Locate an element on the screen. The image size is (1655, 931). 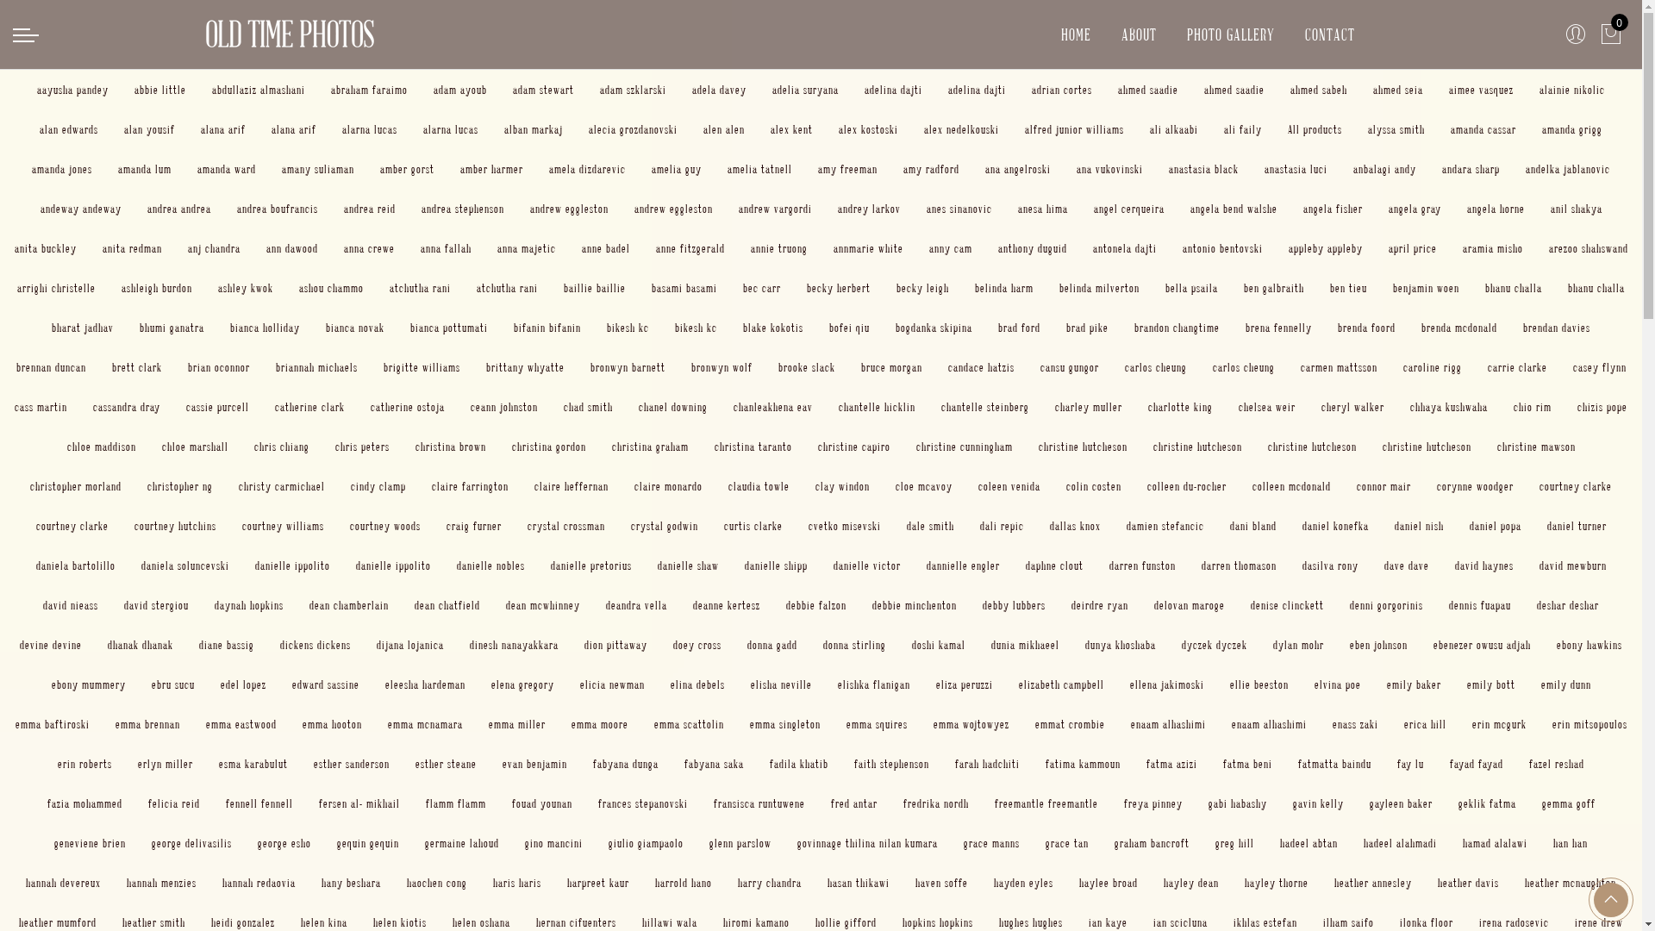
courtney clarke is located at coordinates (1576, 486).